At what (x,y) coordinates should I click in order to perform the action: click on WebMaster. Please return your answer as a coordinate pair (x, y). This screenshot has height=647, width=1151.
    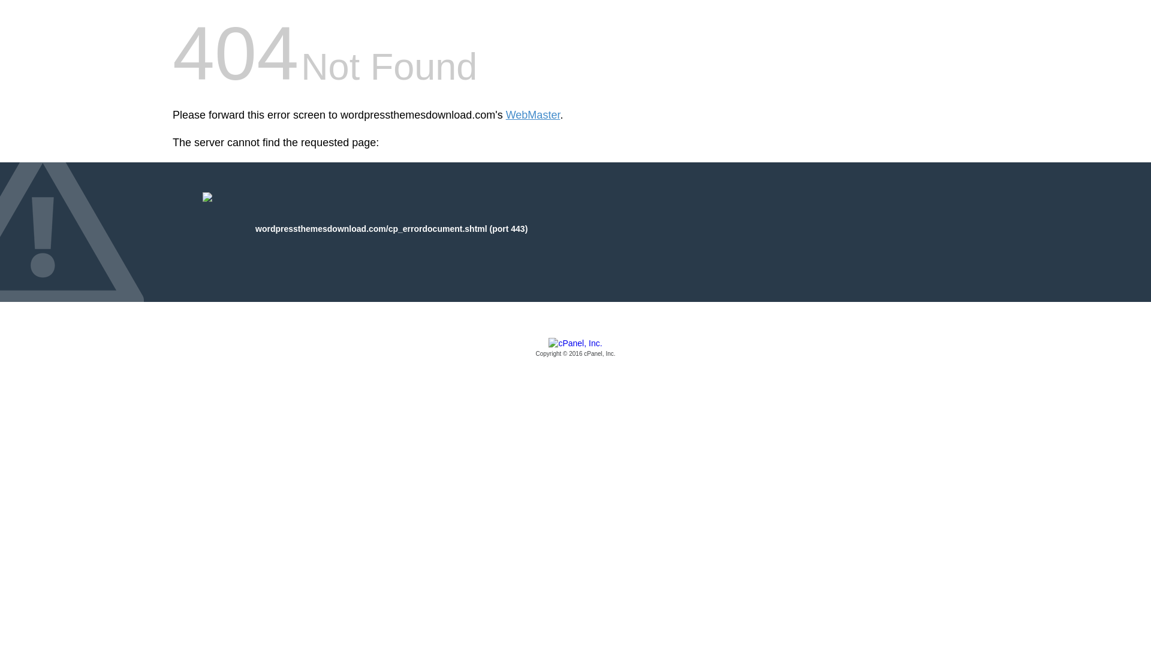
    Looking at the image, I should click on (534, 115).